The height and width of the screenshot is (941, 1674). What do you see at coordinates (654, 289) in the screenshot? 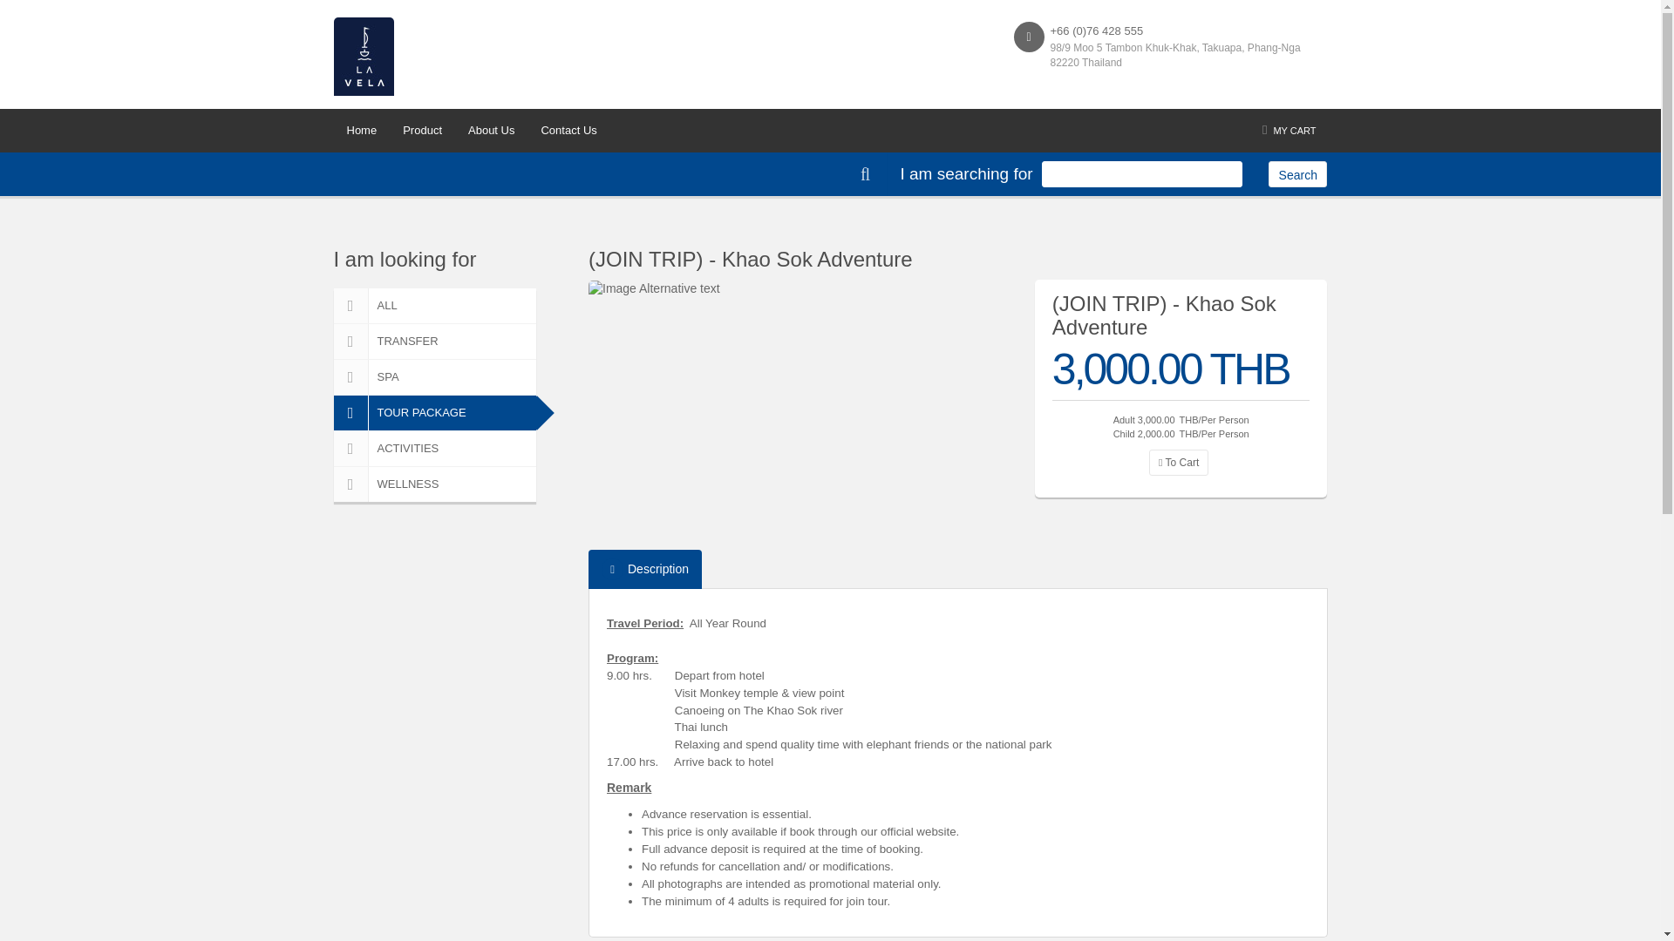
I see `Gamer Chick` at bounding box center [654, 289].